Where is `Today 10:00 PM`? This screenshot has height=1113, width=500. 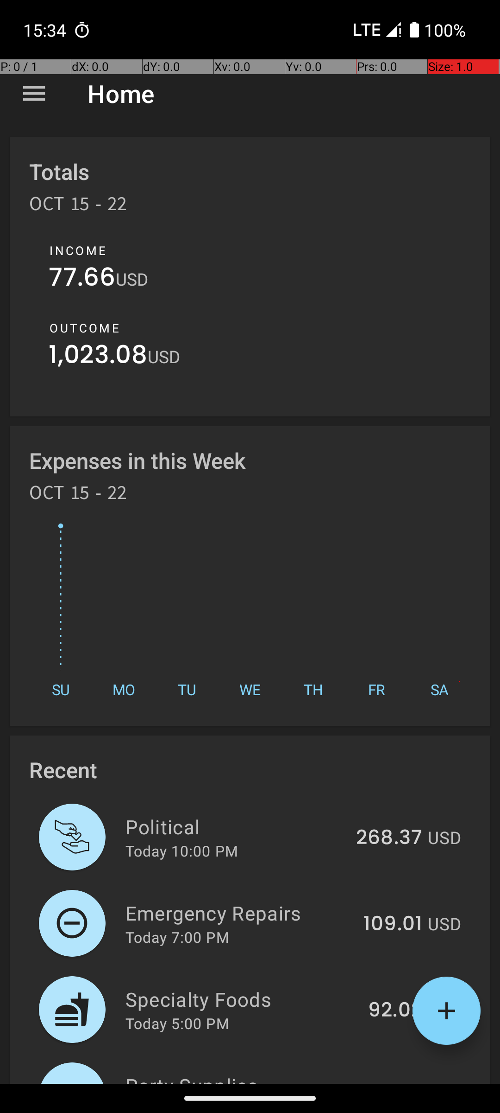
Today 10:00 PM is located at coordinates (181, 851).